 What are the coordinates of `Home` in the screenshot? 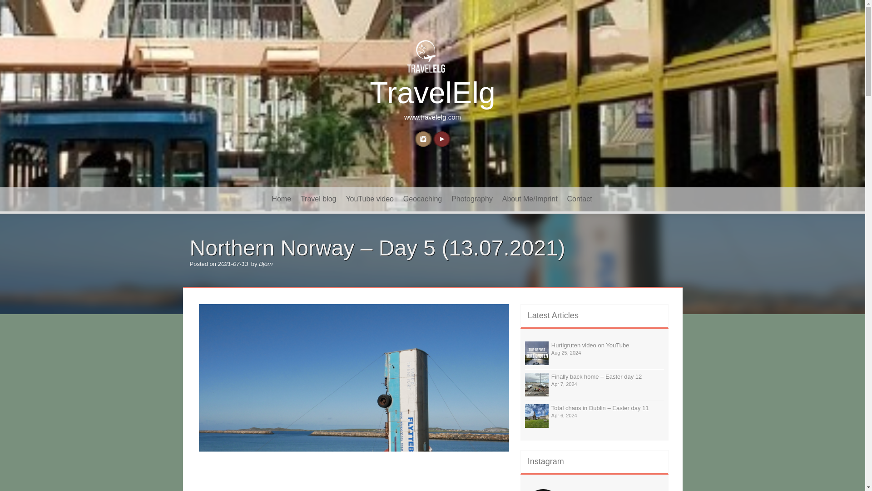 It's located at (281, 199).